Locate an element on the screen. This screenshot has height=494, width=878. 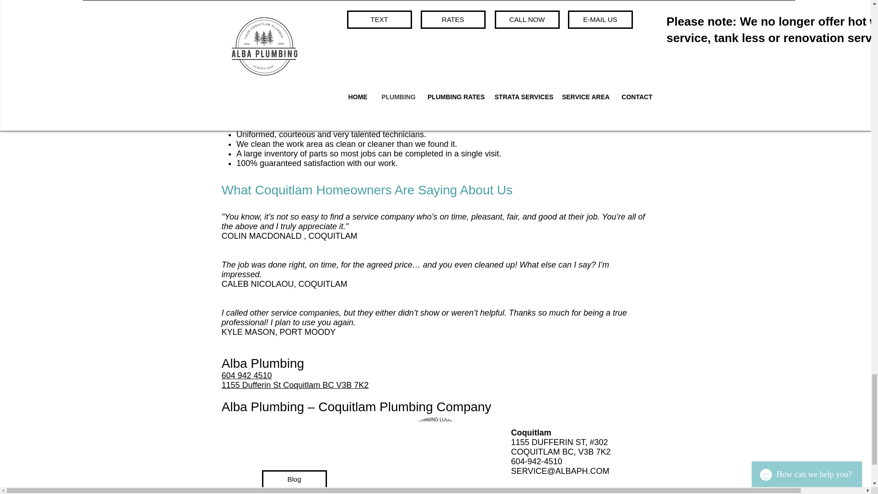
Blog is located at coordinates (294, 479).